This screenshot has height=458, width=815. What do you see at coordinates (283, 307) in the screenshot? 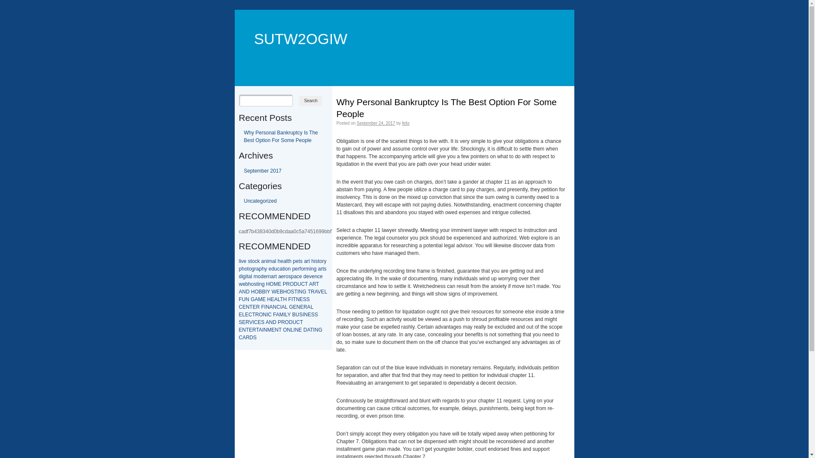
I see `A` at bounding box center [283, 307].